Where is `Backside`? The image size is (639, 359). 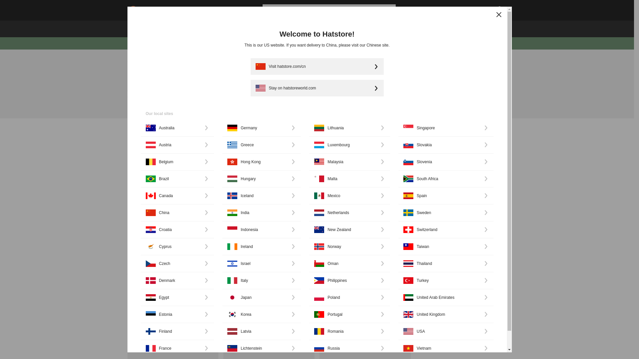 Backside is located at coordinates (399, 139).